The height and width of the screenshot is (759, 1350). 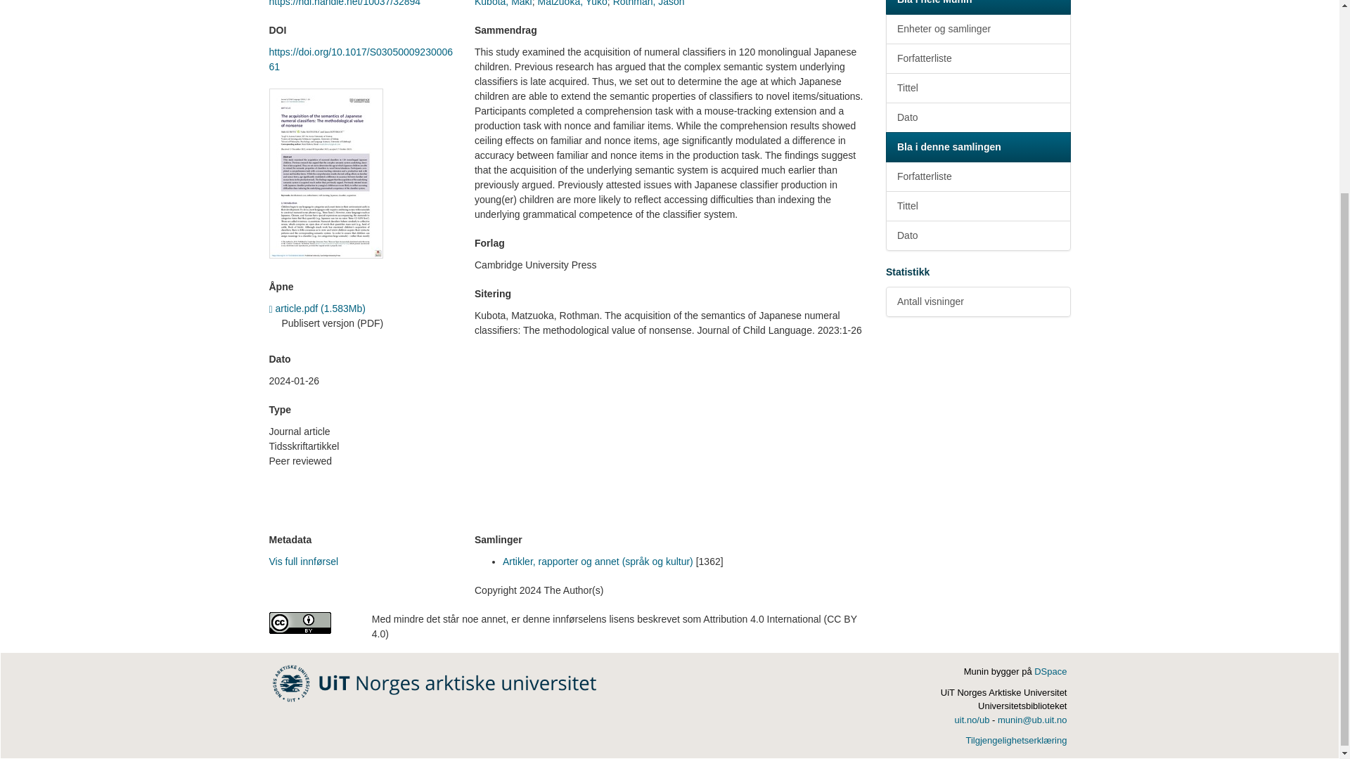 What do you see at coordinates (977, 117) in the screenshot?
I see `Dato` at bounding box center [977, 117].